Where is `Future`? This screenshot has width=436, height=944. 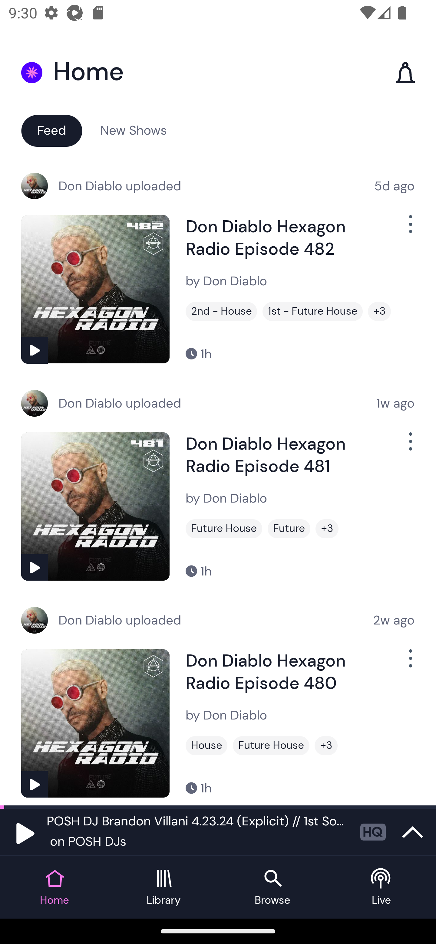 Future is located at coordinates (289, 529).